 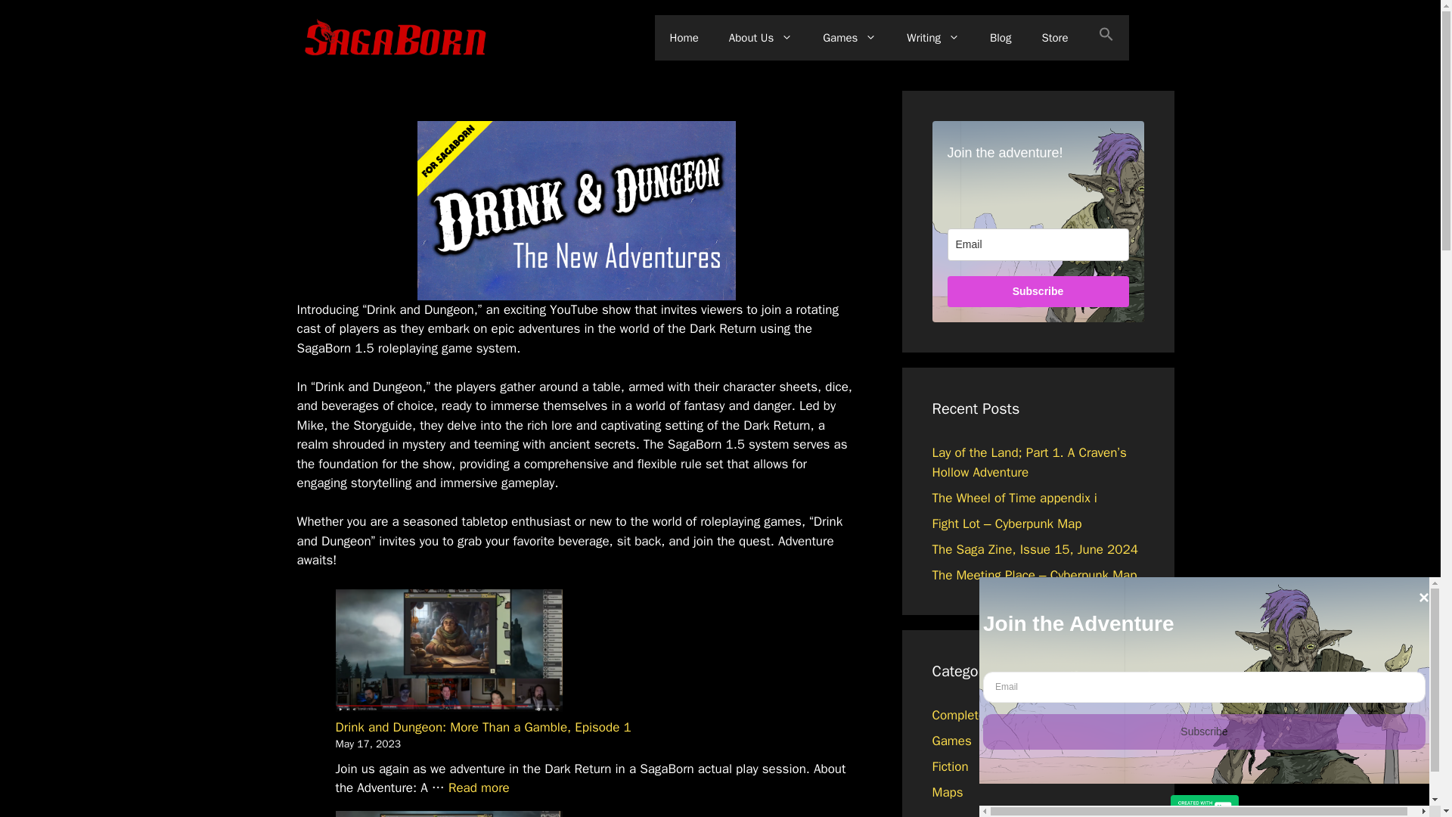 I want to click on Writing, so click(x=932, y=38).